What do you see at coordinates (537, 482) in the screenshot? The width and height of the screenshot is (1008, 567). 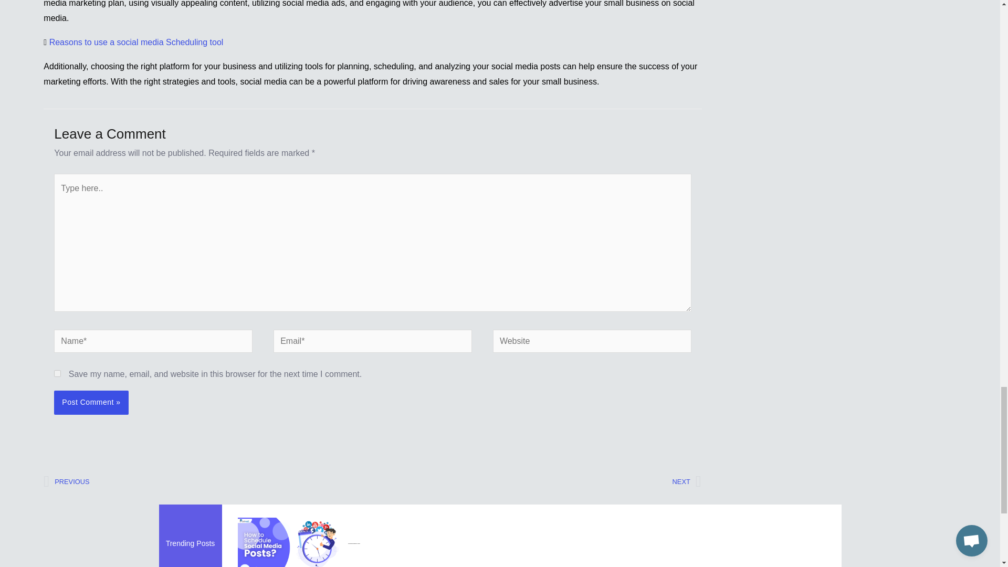 I see `yes` at bounding box center [537, 482].